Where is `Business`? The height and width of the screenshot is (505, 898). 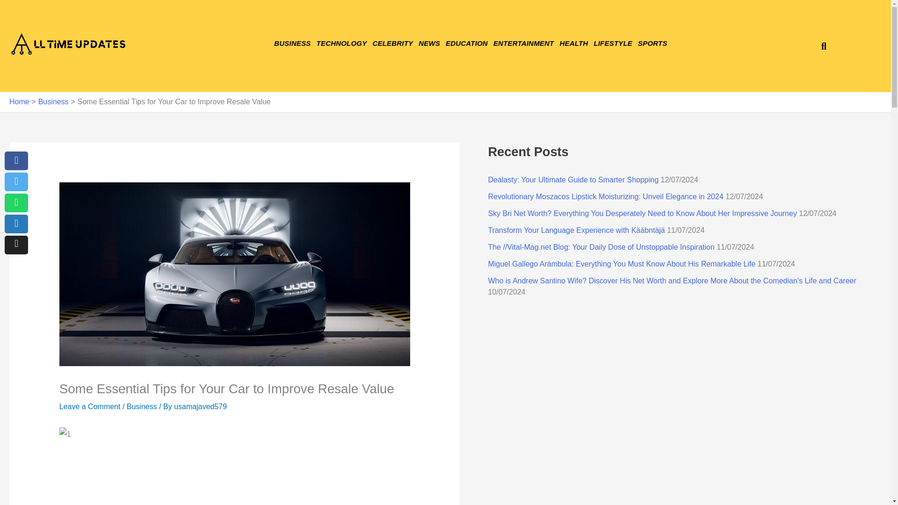 Business is located at coordinates (142, 406).